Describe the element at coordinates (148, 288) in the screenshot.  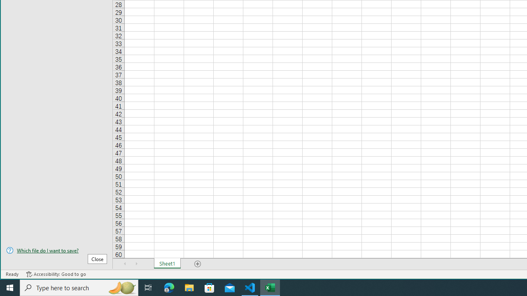
I see `Task View` at that location.